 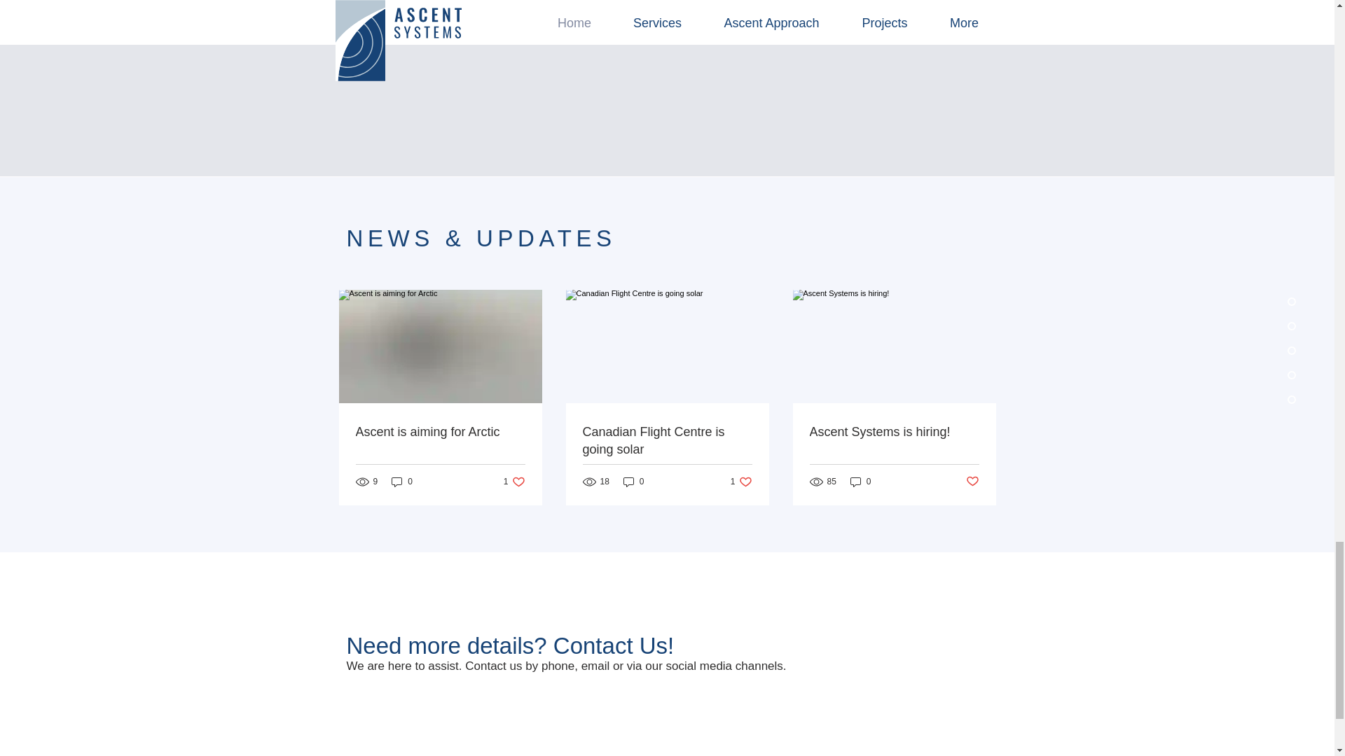 I want to click on 0, so click(x=633, y=482).